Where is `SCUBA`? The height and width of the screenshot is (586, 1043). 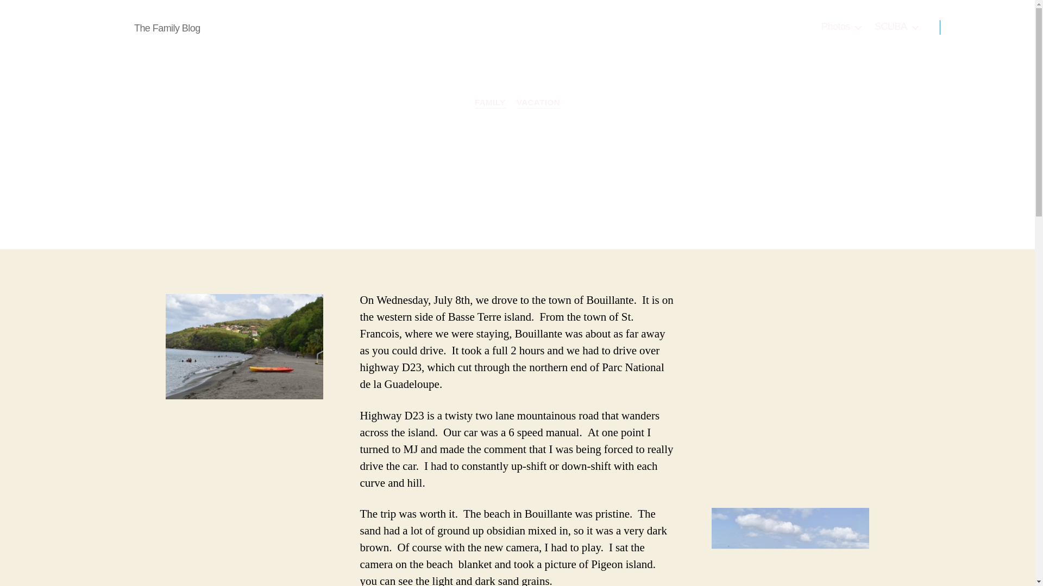
SCUBA is located at coordinates (896, 27).